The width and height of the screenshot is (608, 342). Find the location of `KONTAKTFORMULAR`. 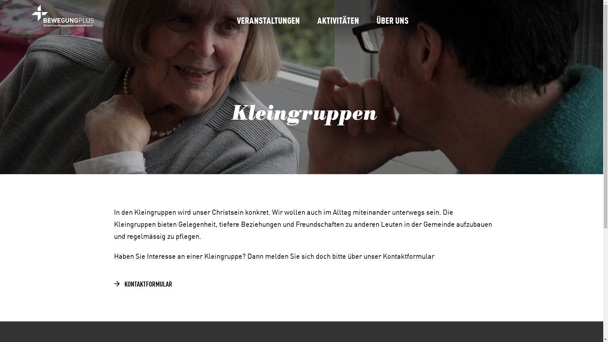

KONTAKTFORMULAR is located at coordinates (142, 284).